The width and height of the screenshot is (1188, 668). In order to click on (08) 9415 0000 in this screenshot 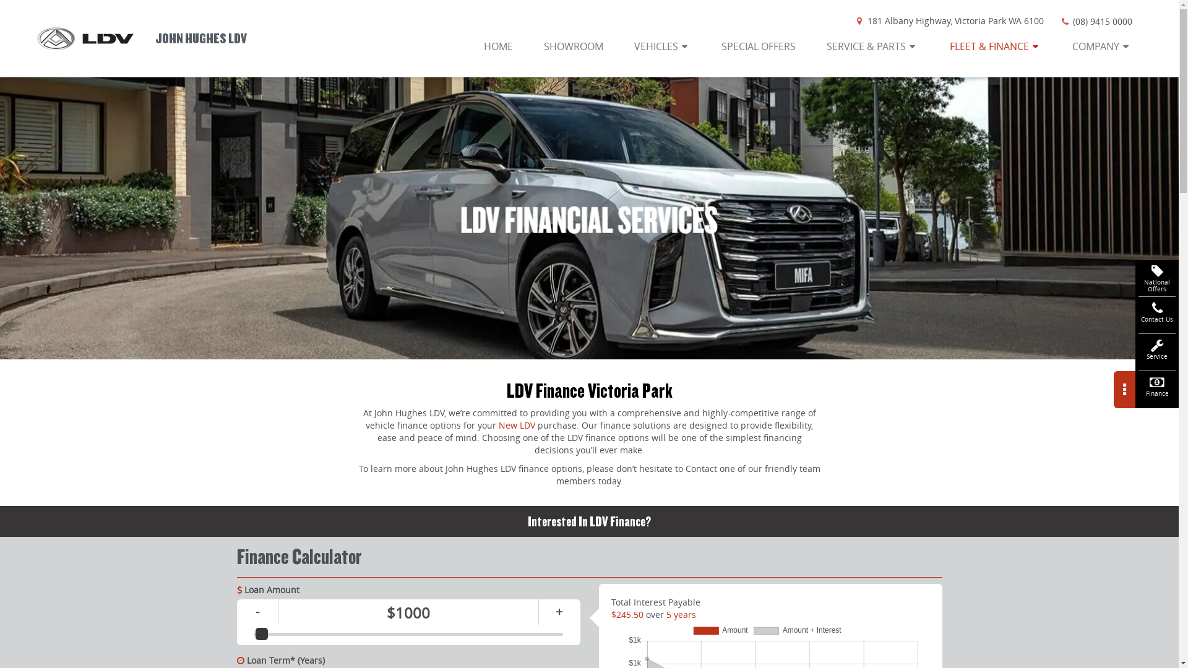, I will do `click(1096, 21)`.